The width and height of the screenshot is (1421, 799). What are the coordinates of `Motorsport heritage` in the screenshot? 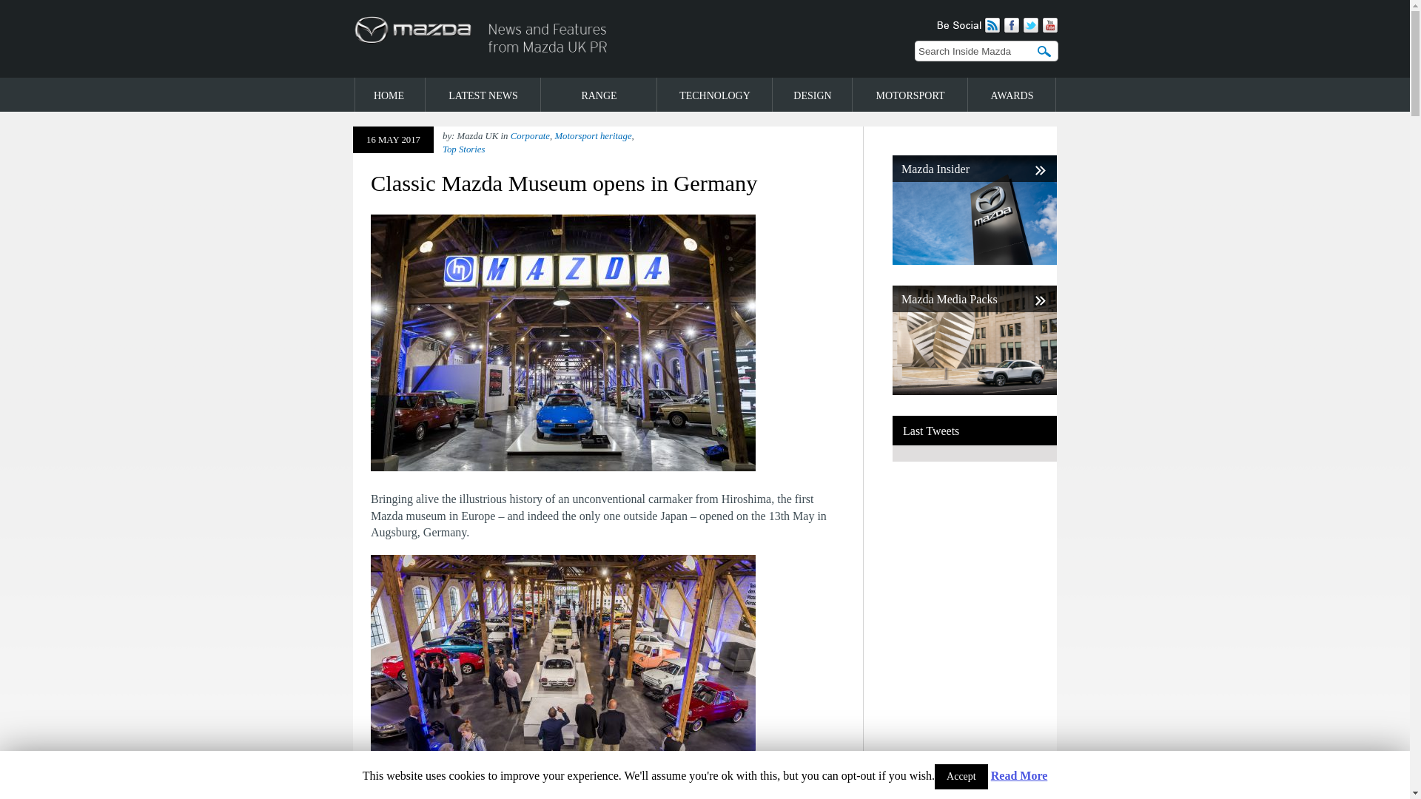 It's located at (592, 136).